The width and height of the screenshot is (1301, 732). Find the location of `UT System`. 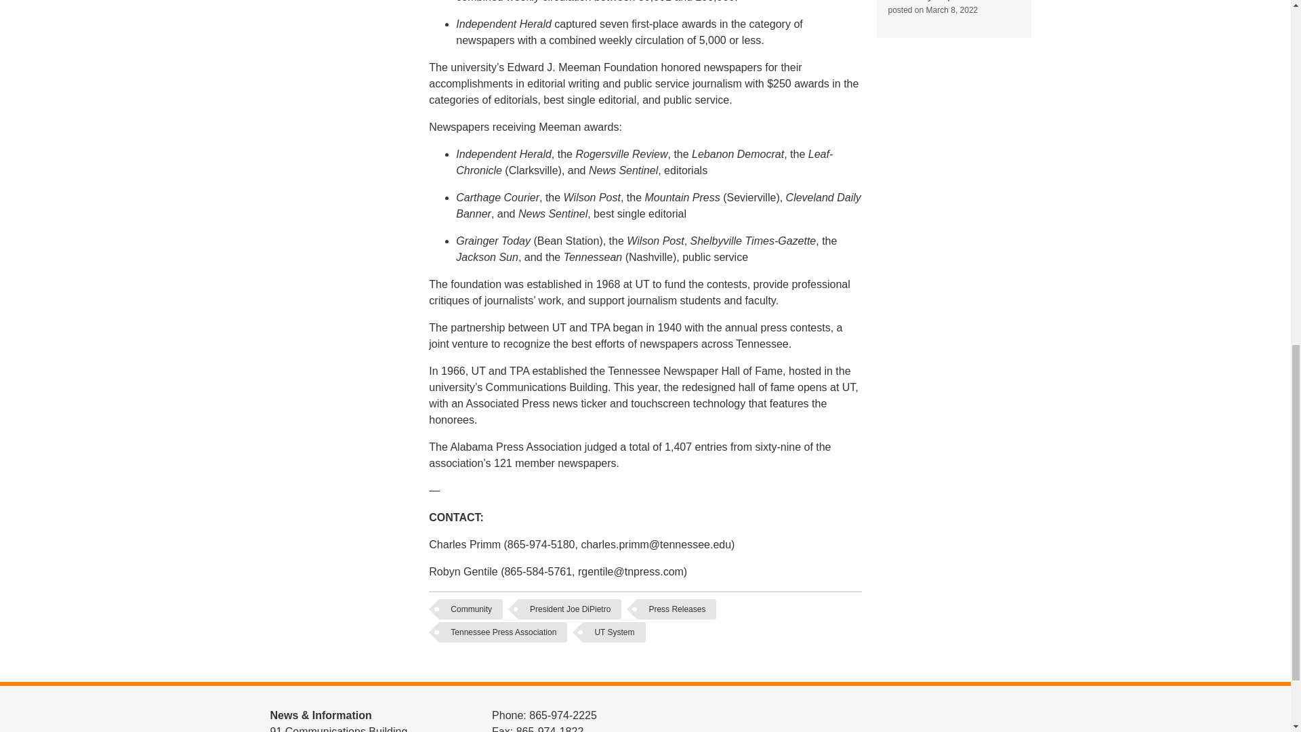

UT System is located at coordinates (614, 632).